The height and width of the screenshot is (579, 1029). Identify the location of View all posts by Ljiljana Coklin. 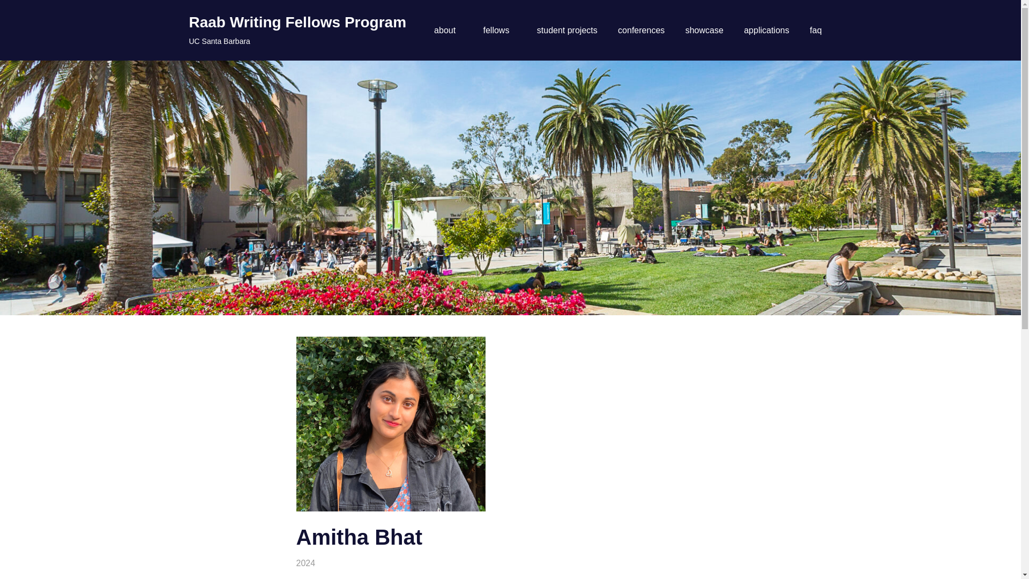
(322, 563).